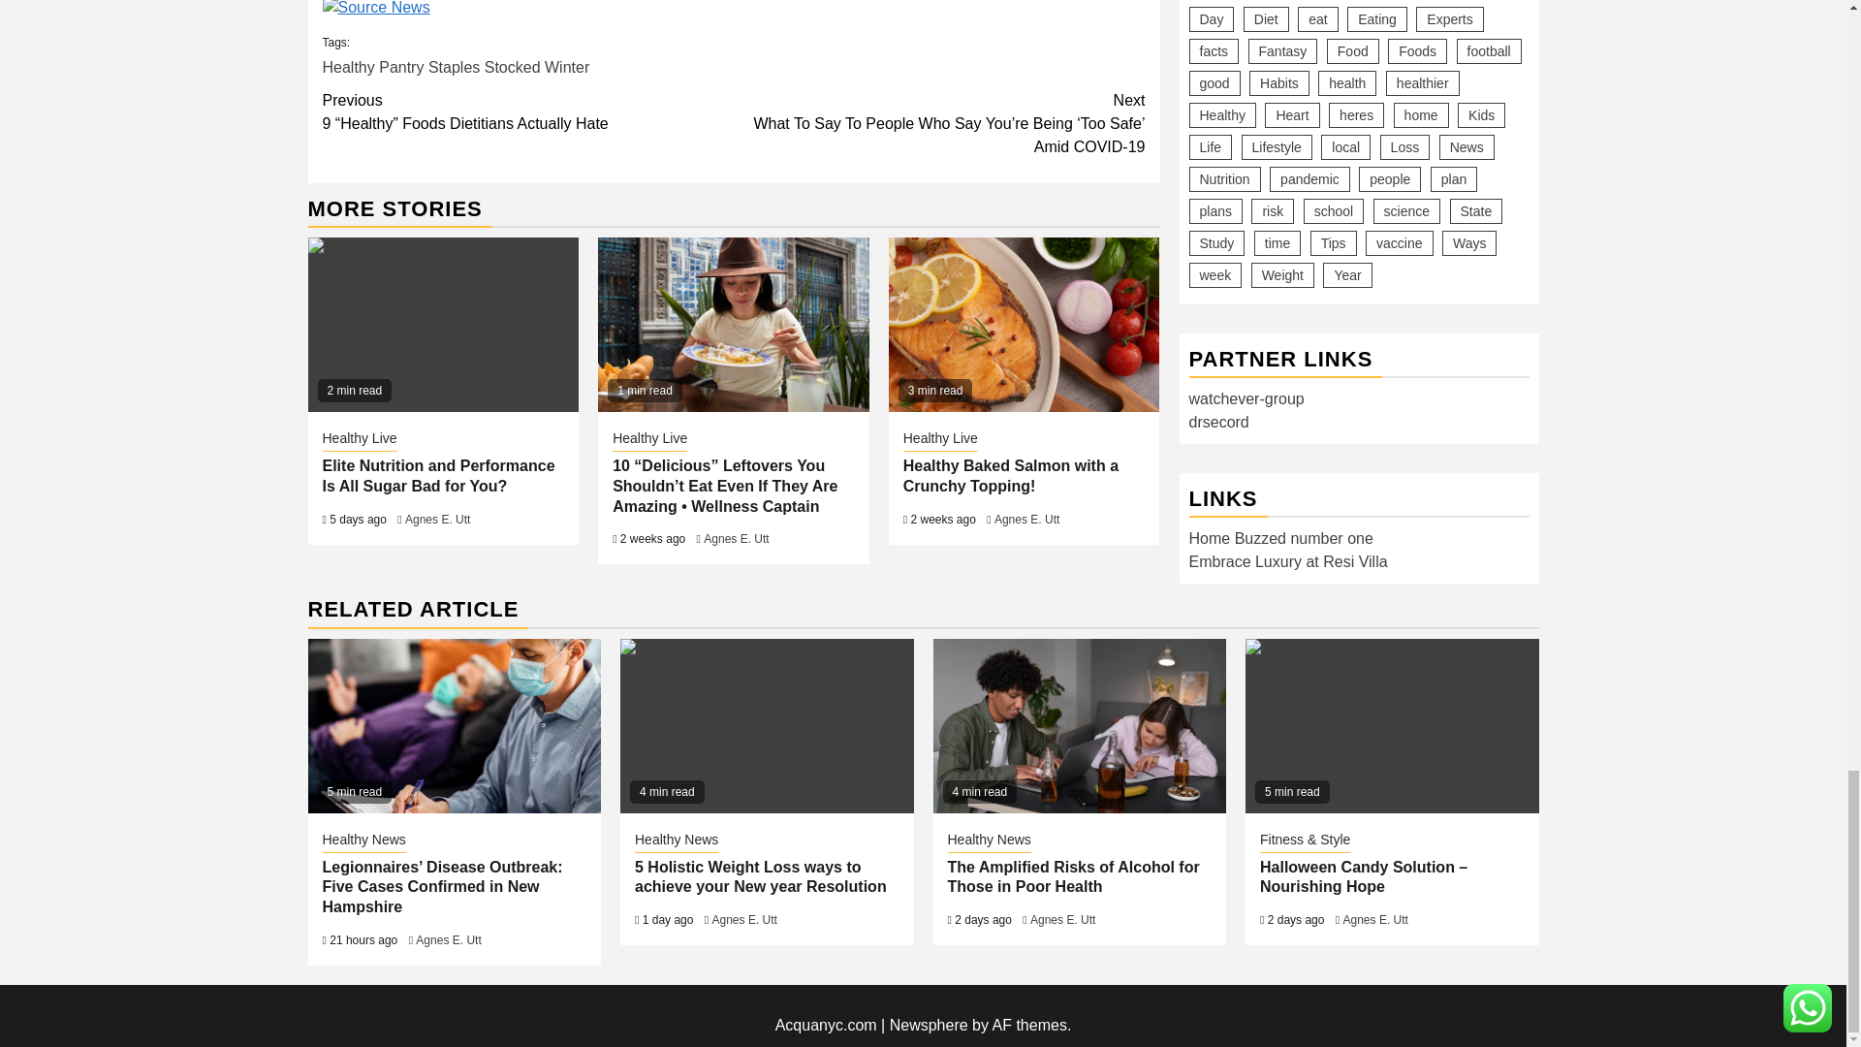  I want to click on Healthy Baked Salmon with a Crunchy Topping!, so click(1024, 325).